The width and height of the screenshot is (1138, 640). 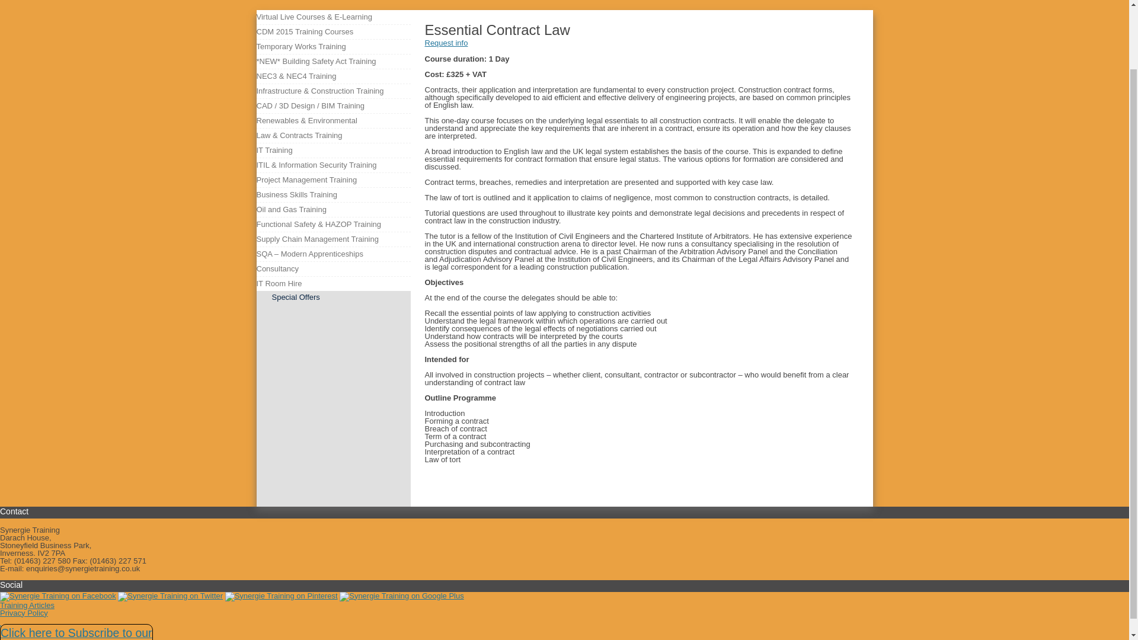 What do you see at coordinates (295, 296) in the screenshot?
I see `Special Offers` at bounding box center [295, 296].